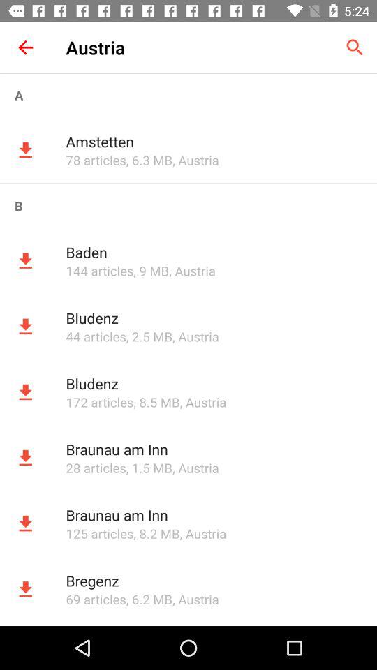  What do you see at coordinates (99, 533) in the screenshot?
I see `choose the app above bregenz icon` at bounding box center [99, 533].